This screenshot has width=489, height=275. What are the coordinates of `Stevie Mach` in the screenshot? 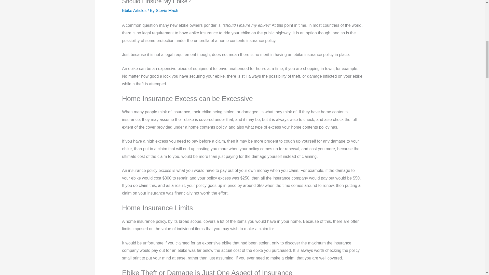 It's located at (167, 10).